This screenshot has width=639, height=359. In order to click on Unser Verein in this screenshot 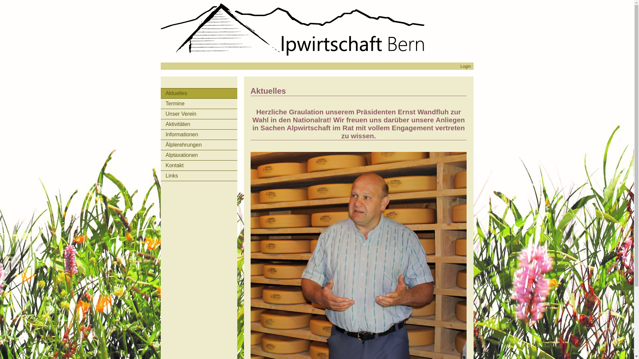, I will do `click(199, 114)`.